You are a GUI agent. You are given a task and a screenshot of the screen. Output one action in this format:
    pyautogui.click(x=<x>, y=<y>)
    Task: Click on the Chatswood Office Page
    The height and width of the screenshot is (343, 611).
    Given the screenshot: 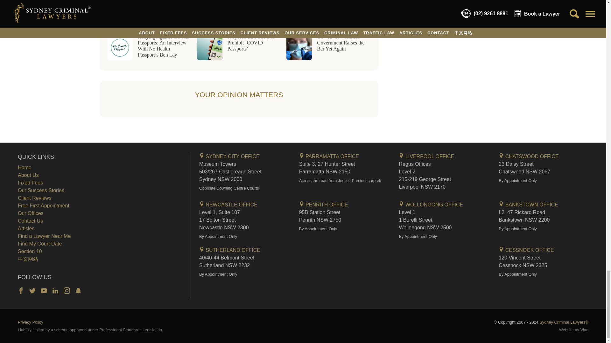 What is the action you would take?
    pyautogui.click(x=528, y=156)
    